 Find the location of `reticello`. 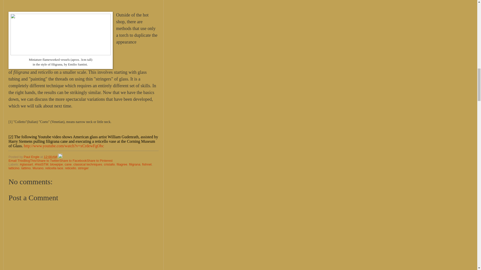

reticello is located at coordinates (70, 168).